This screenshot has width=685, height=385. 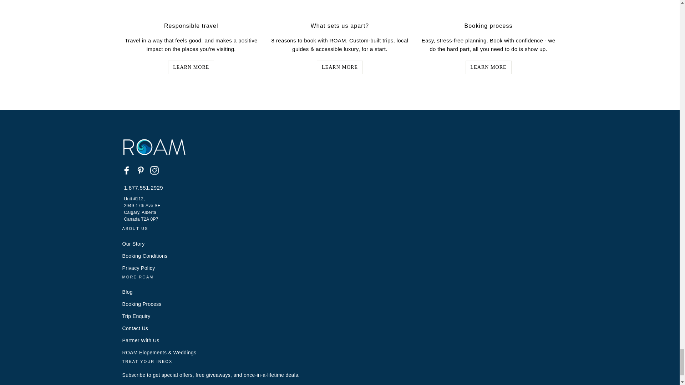 I want to click on ROAM Wild Travel Co. on Facebook, so click(x=126, y=170).